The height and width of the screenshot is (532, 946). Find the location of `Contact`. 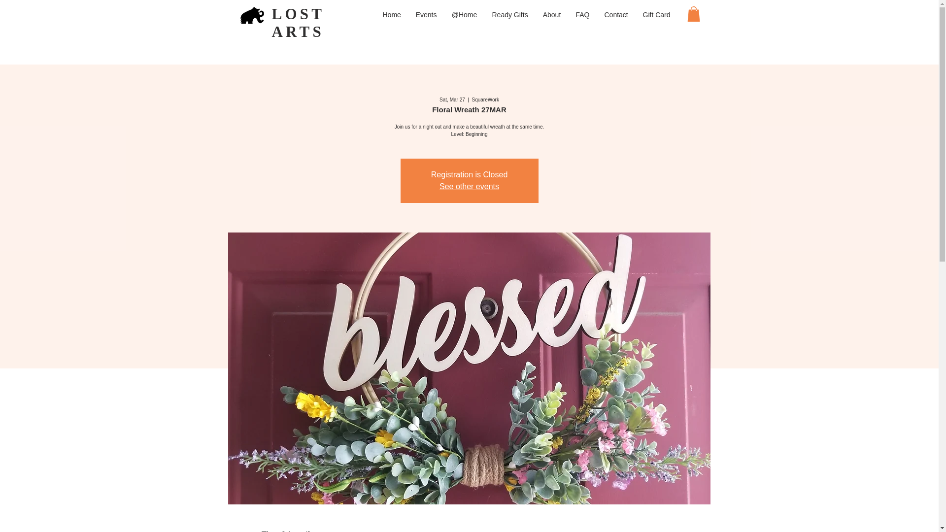

Contact is located at coordinates (616, 15).